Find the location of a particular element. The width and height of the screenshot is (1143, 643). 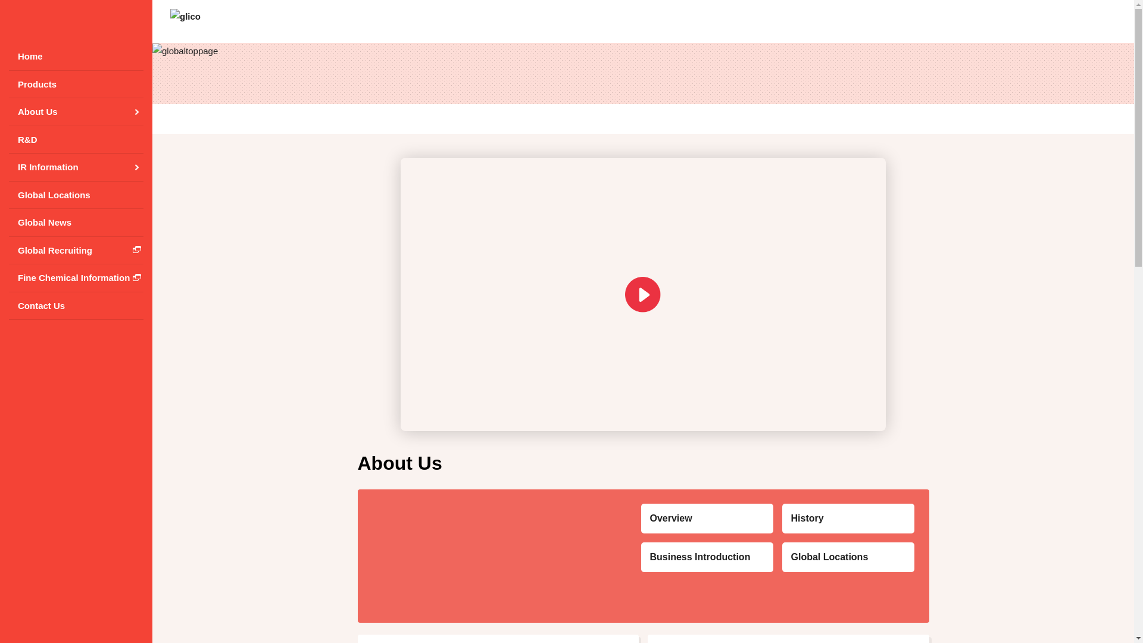

Overview is located at coordinates (706, 518).